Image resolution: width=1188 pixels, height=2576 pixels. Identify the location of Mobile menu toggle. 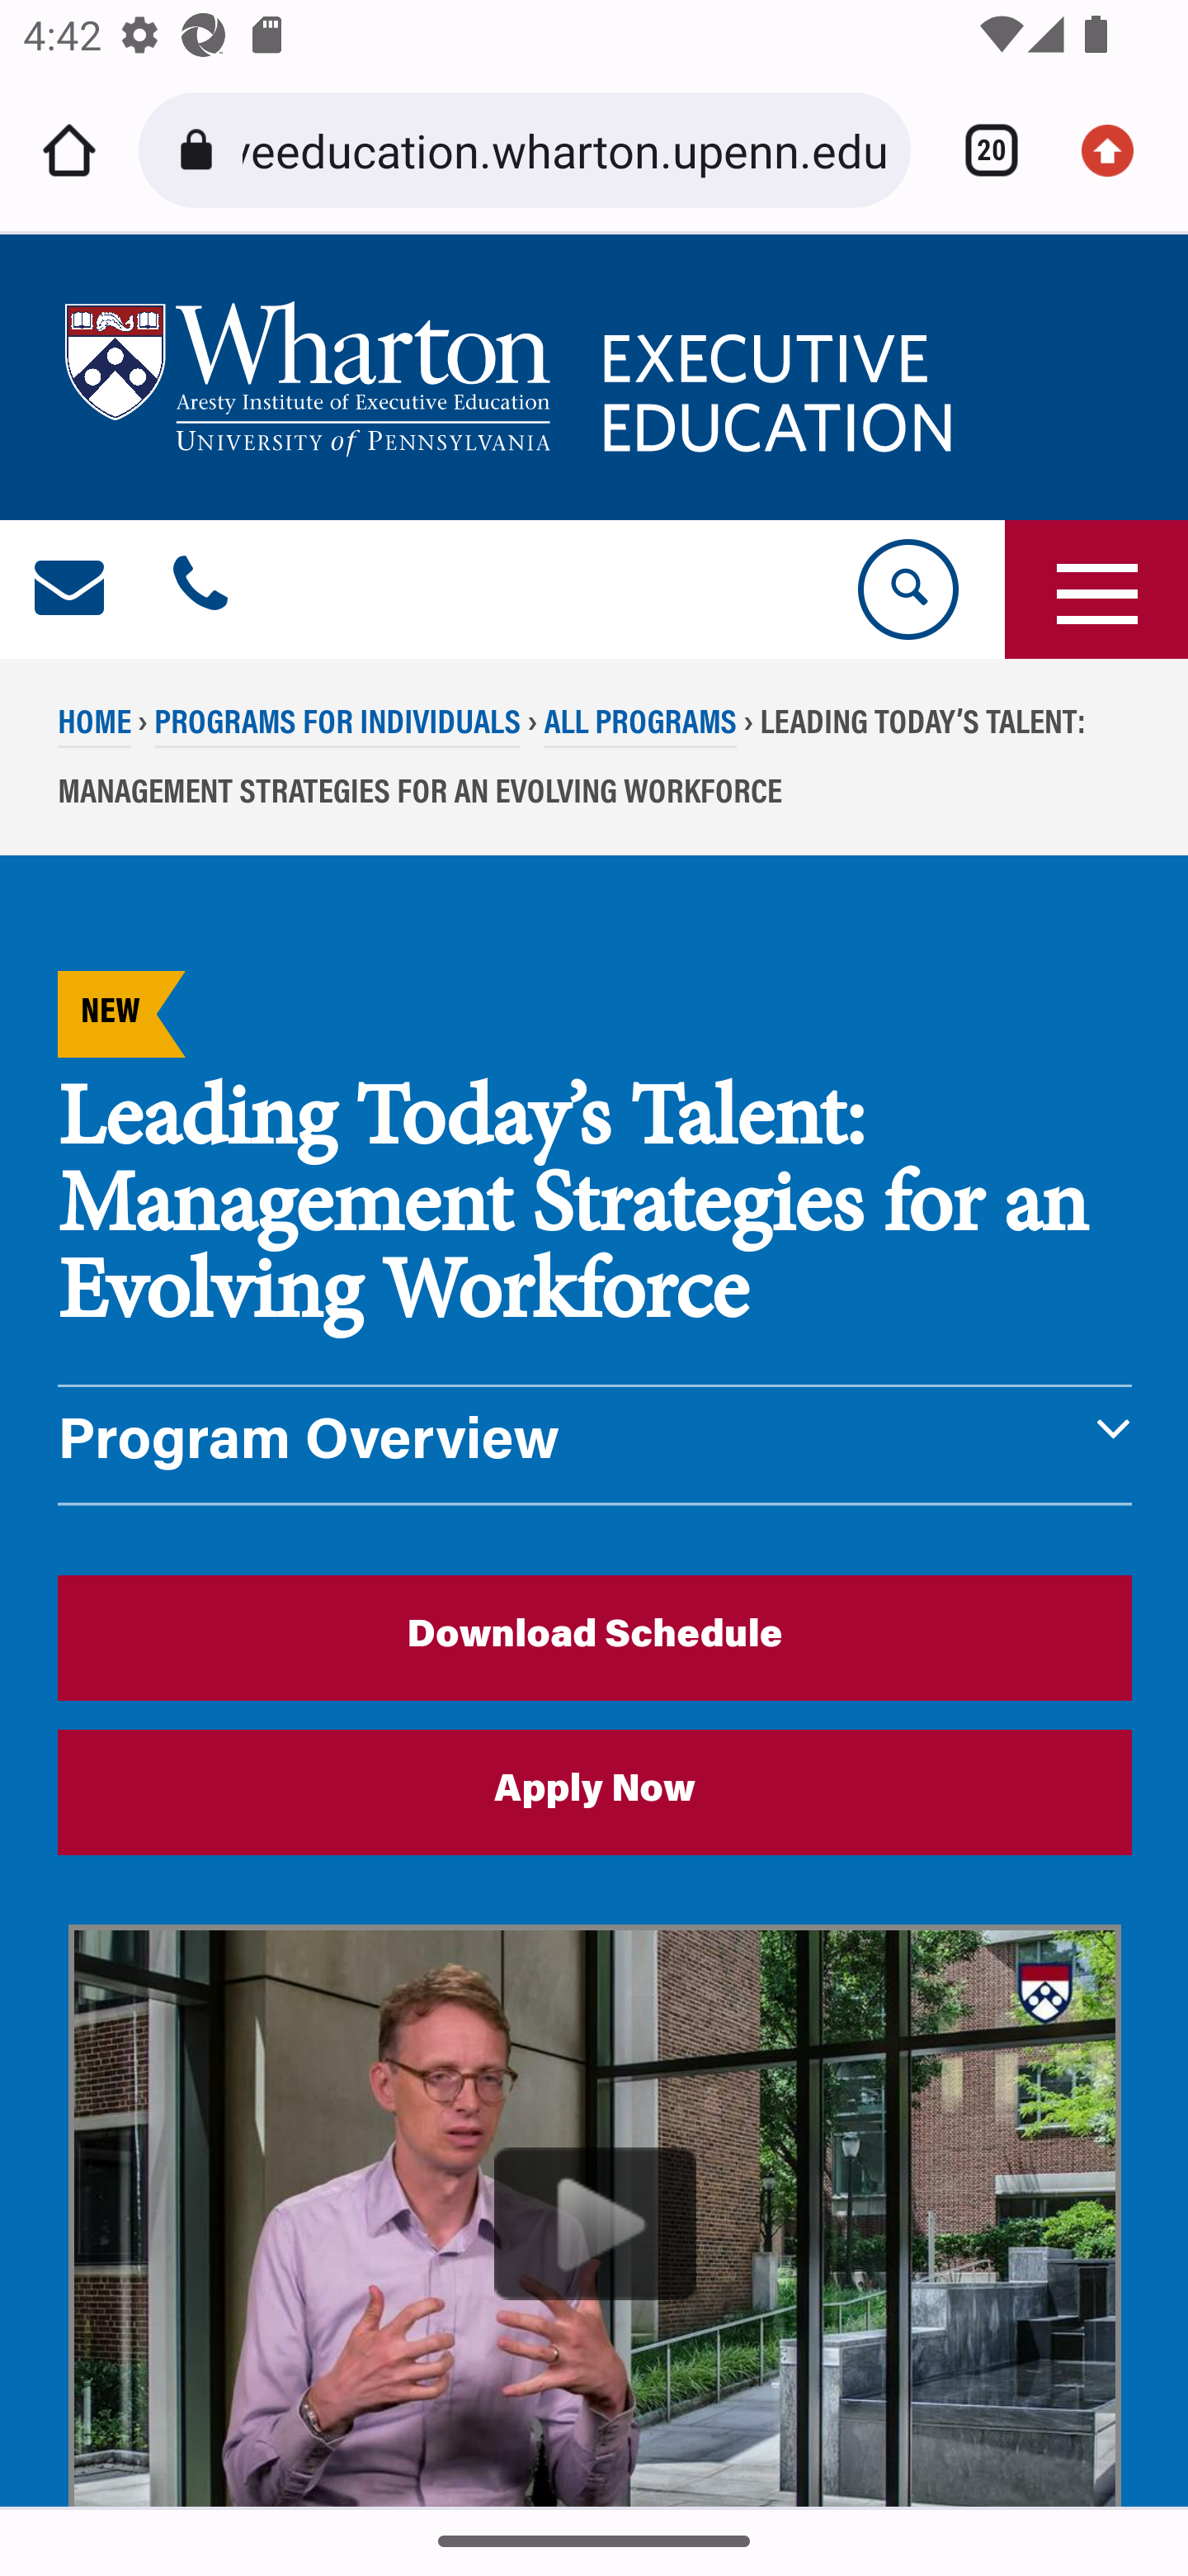
(1096, 590).